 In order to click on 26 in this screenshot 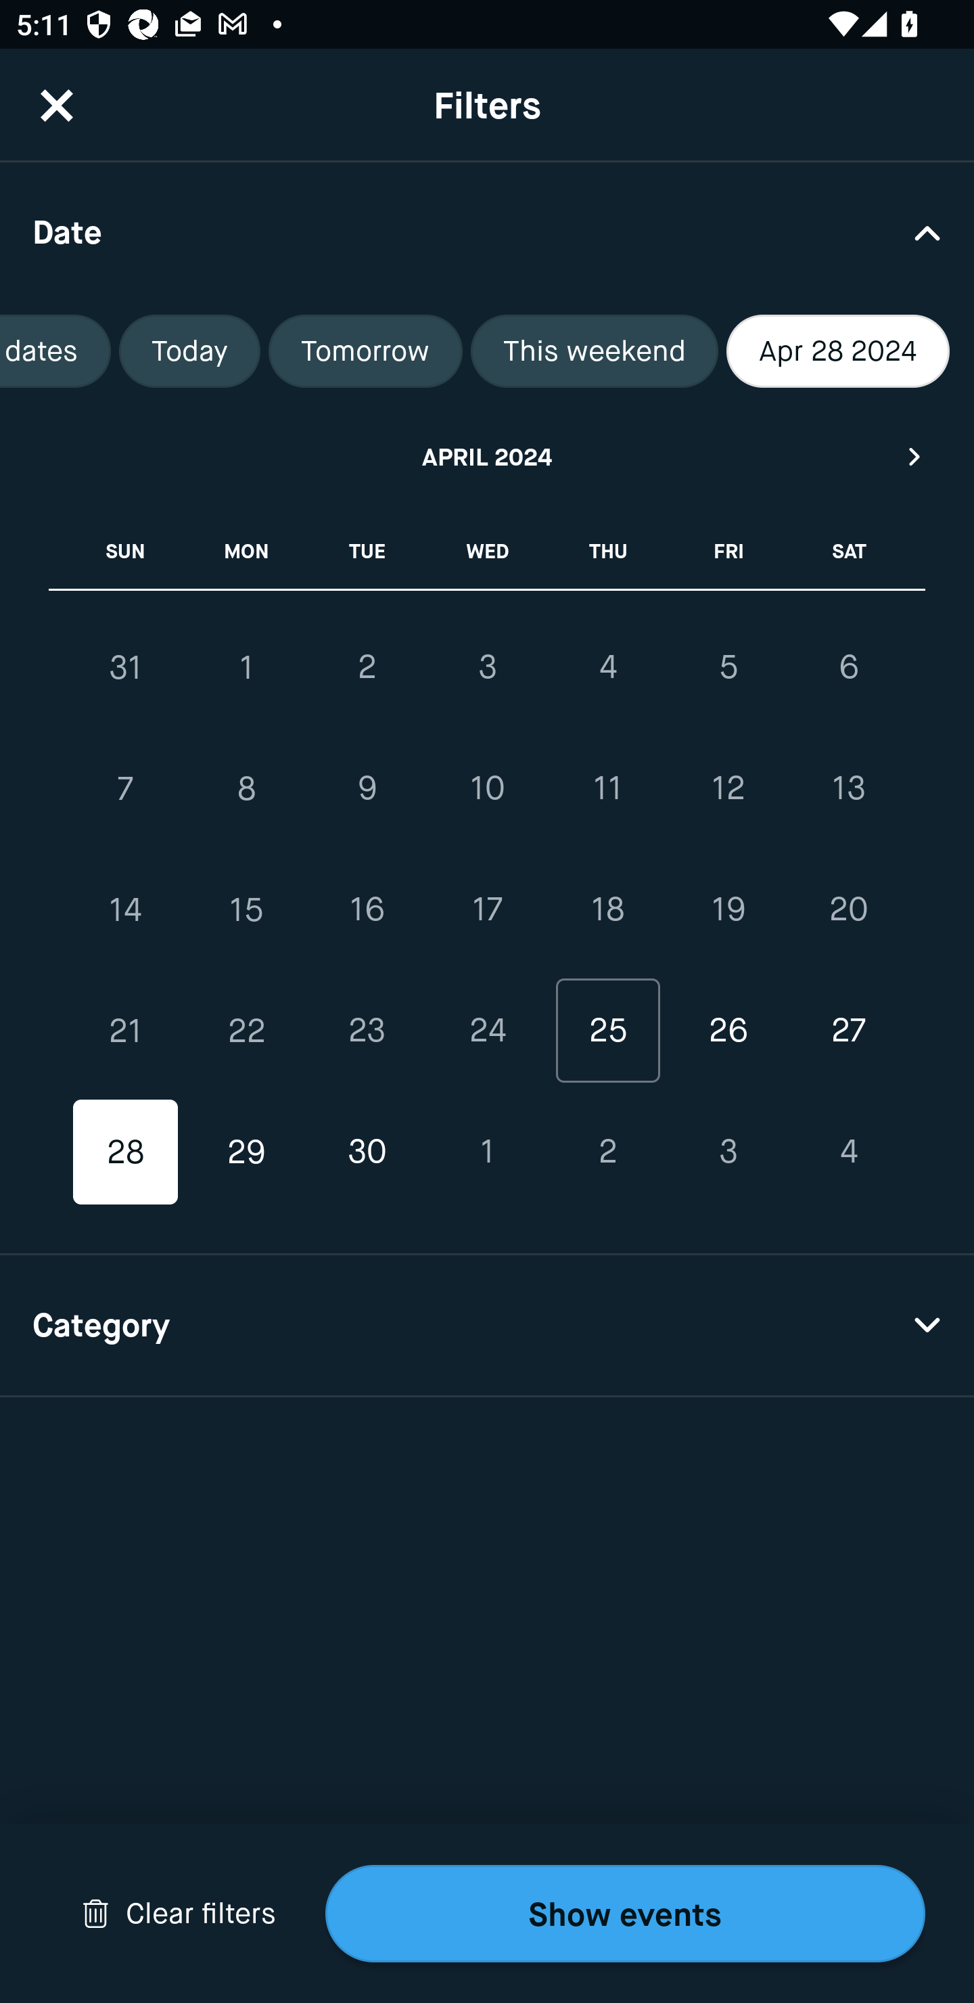, I will do `click(728, 1030)`.